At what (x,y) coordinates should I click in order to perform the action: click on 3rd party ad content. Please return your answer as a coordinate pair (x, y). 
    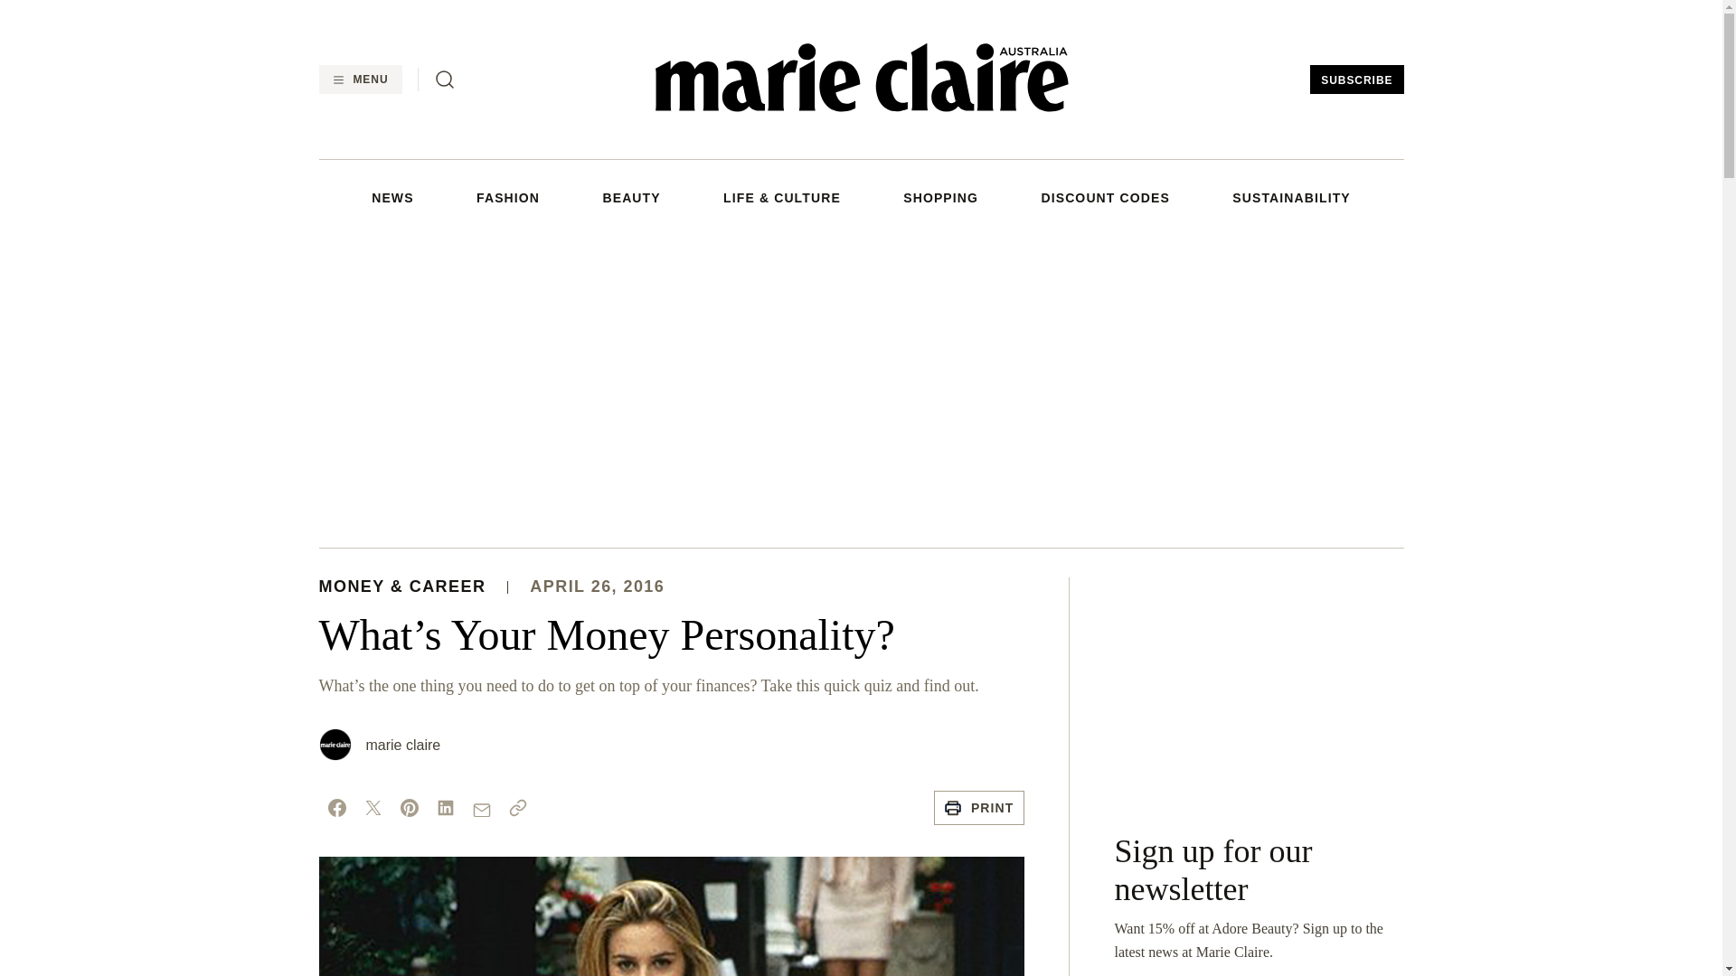
    Looking at the image, I should click on (1259, 690).